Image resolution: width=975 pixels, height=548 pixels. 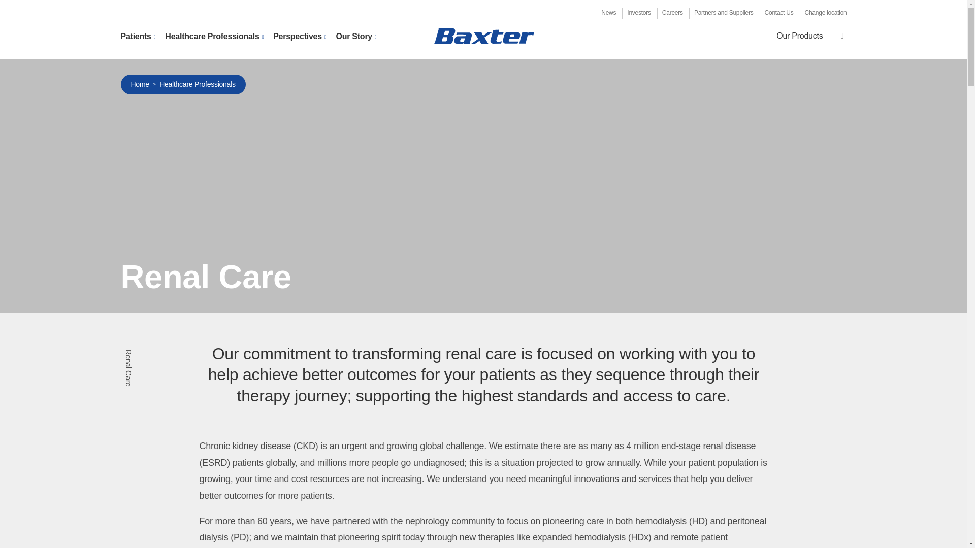 What do you see at coordinates (355, 37) in the screenshot?
I see `Our Story` at bounding box center [355, 37].